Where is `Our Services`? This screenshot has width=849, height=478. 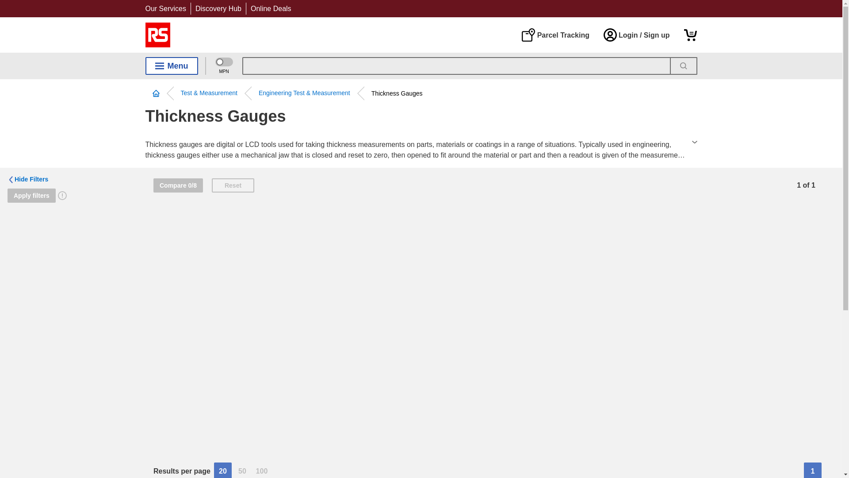 Our Services is located at coordinates (165, 8).